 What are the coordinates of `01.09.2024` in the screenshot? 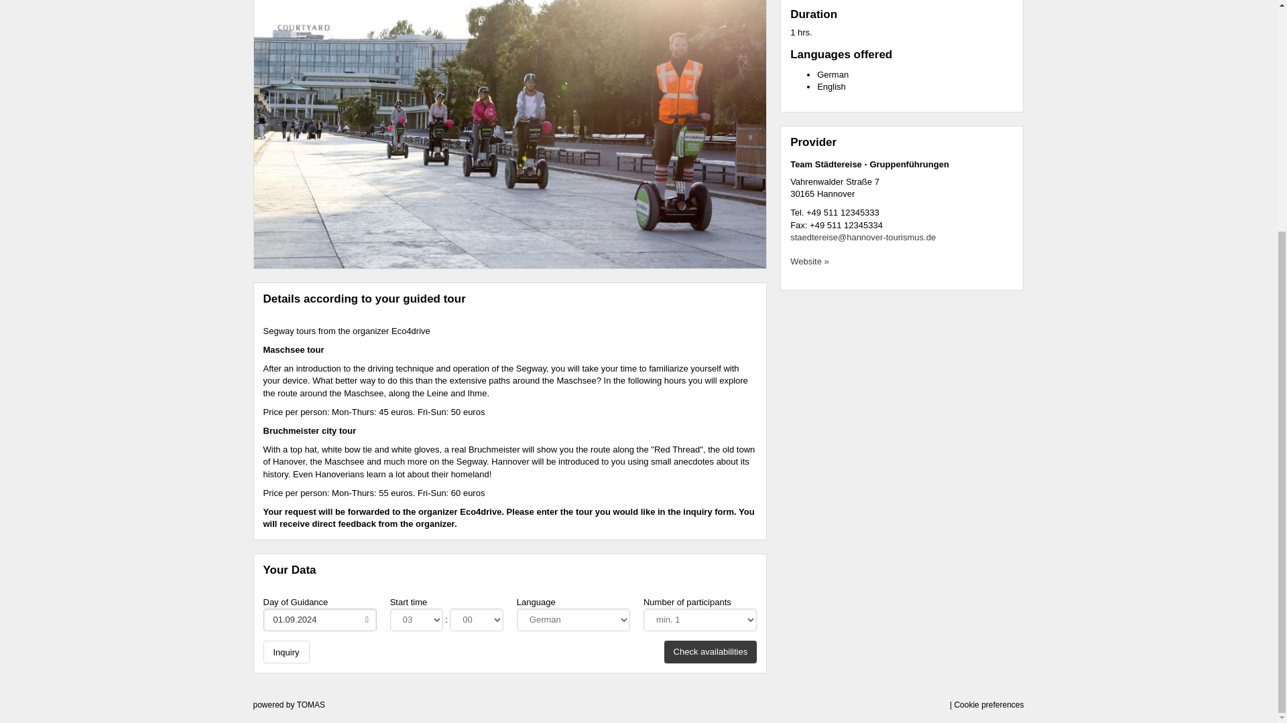 It's located at (319, 620).